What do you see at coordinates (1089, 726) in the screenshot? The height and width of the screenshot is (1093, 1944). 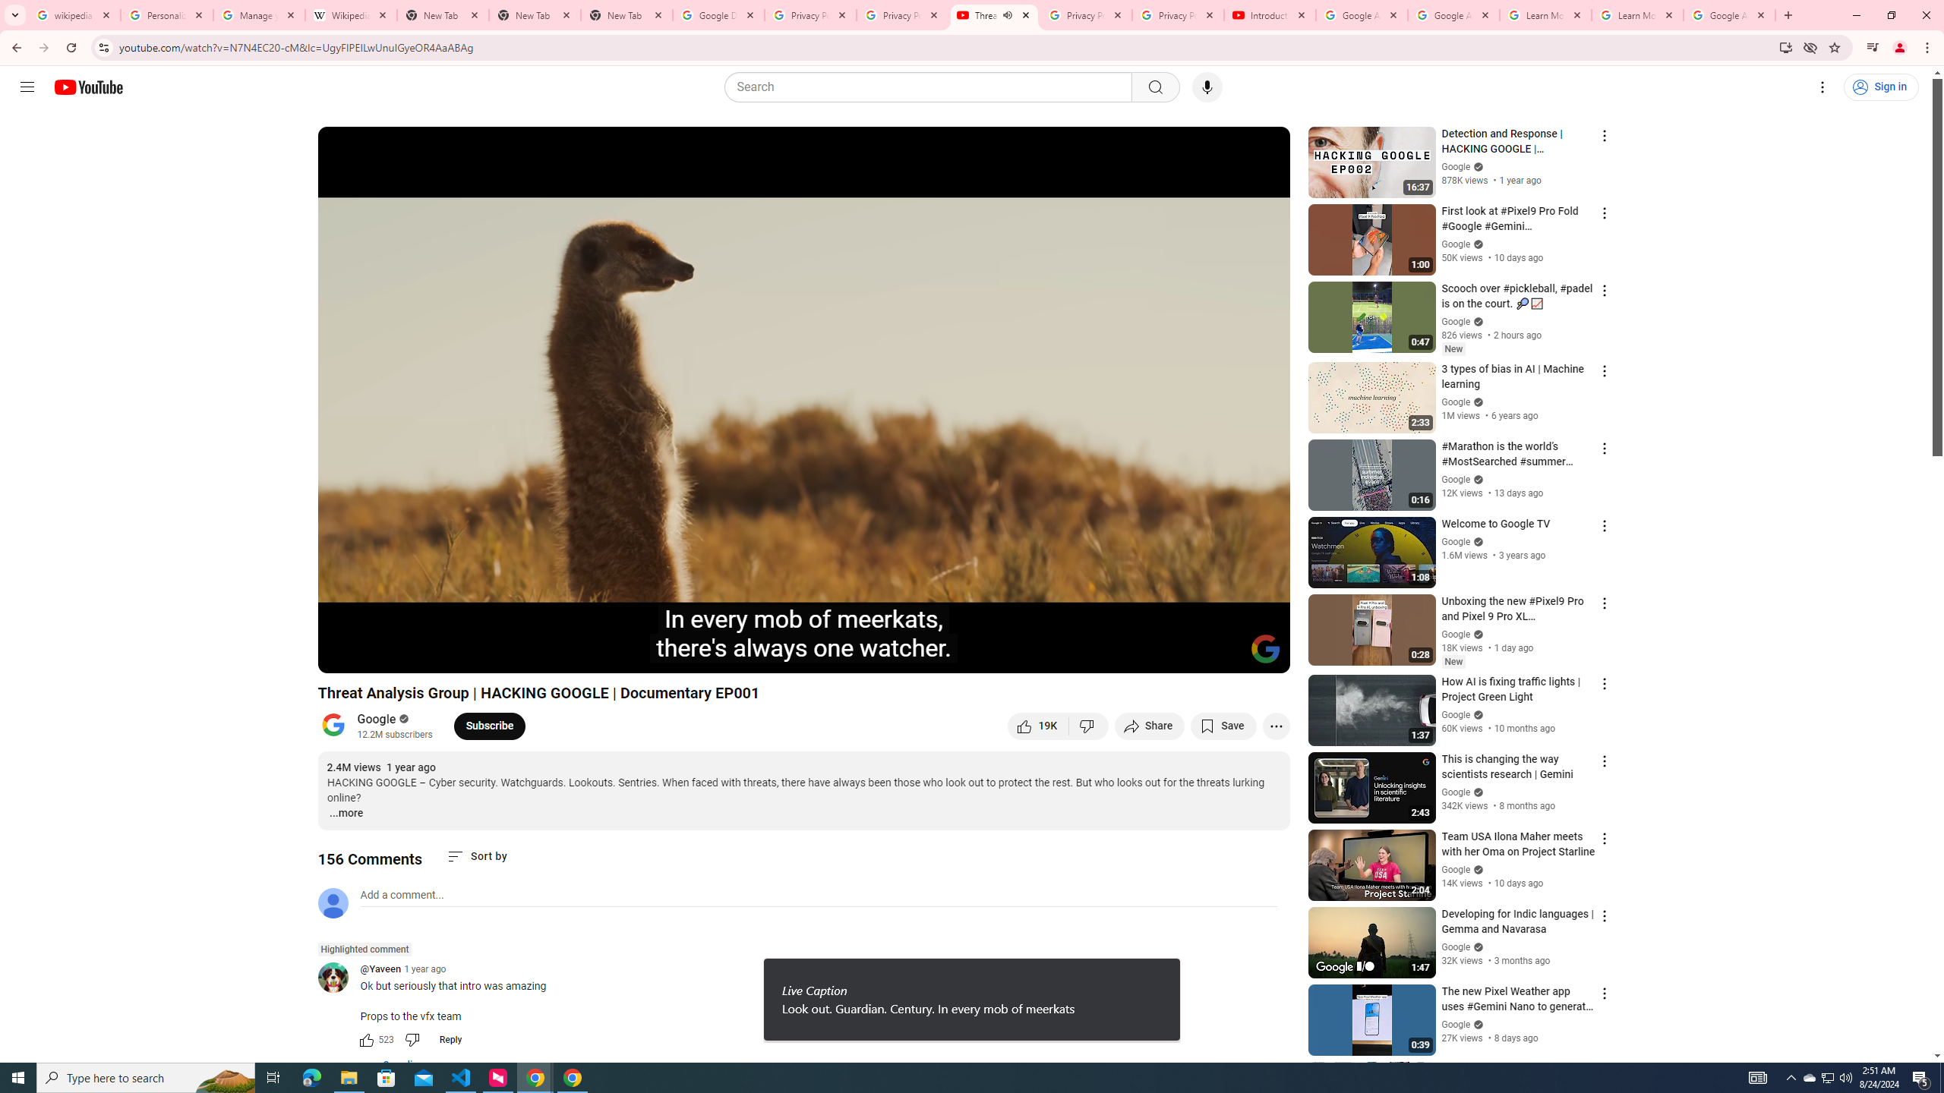 I see `Dislike this video` at bounding box center [1089, 726].